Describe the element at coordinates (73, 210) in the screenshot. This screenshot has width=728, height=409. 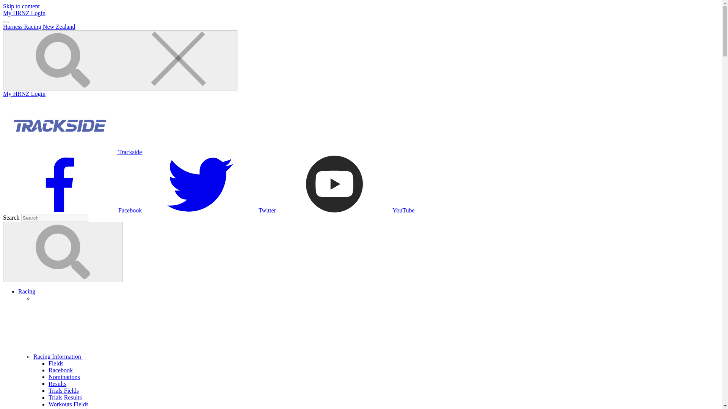
I see `Facebook` at that location.